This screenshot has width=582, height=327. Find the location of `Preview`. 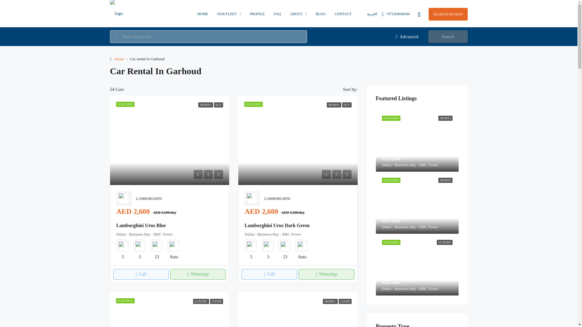

Preview is located at coordinates (326, 174).